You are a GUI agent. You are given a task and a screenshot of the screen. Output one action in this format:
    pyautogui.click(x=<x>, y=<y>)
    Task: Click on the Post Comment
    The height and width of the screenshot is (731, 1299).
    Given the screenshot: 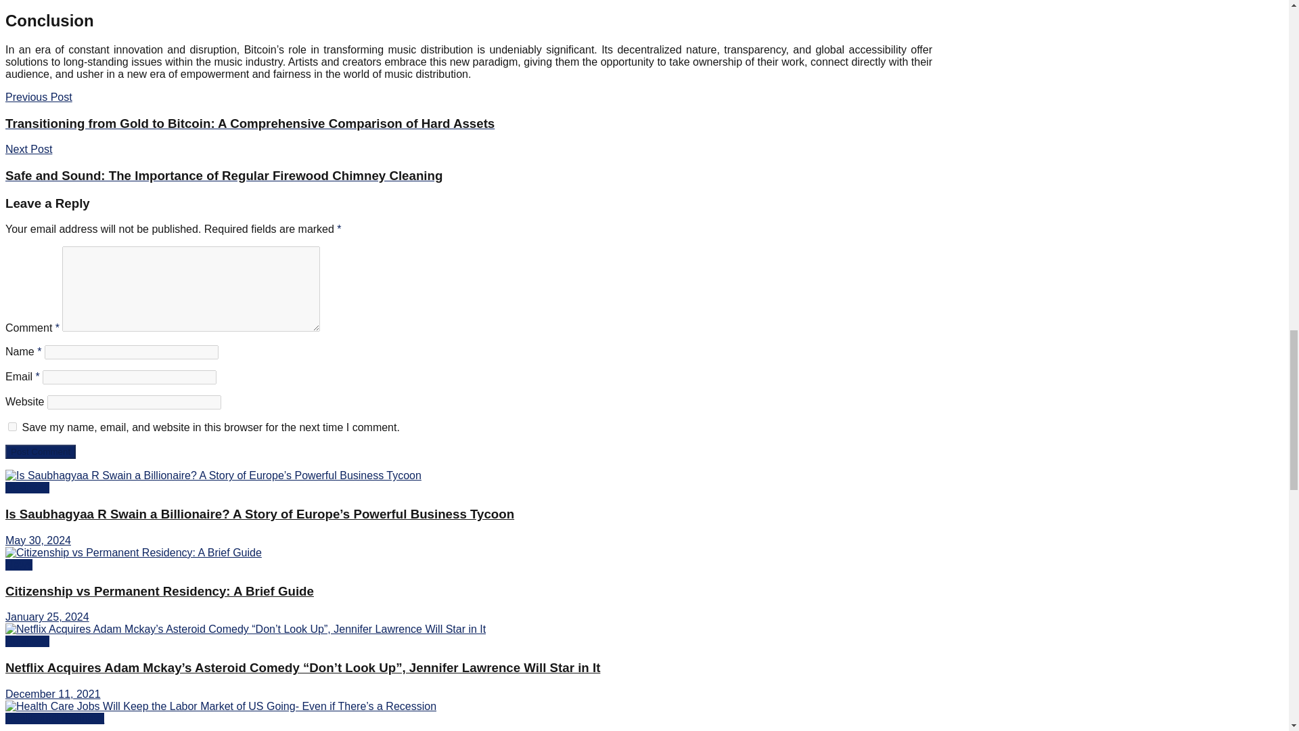 What is the action you would take?
    pyautogui.click(x=40, y=451)
    